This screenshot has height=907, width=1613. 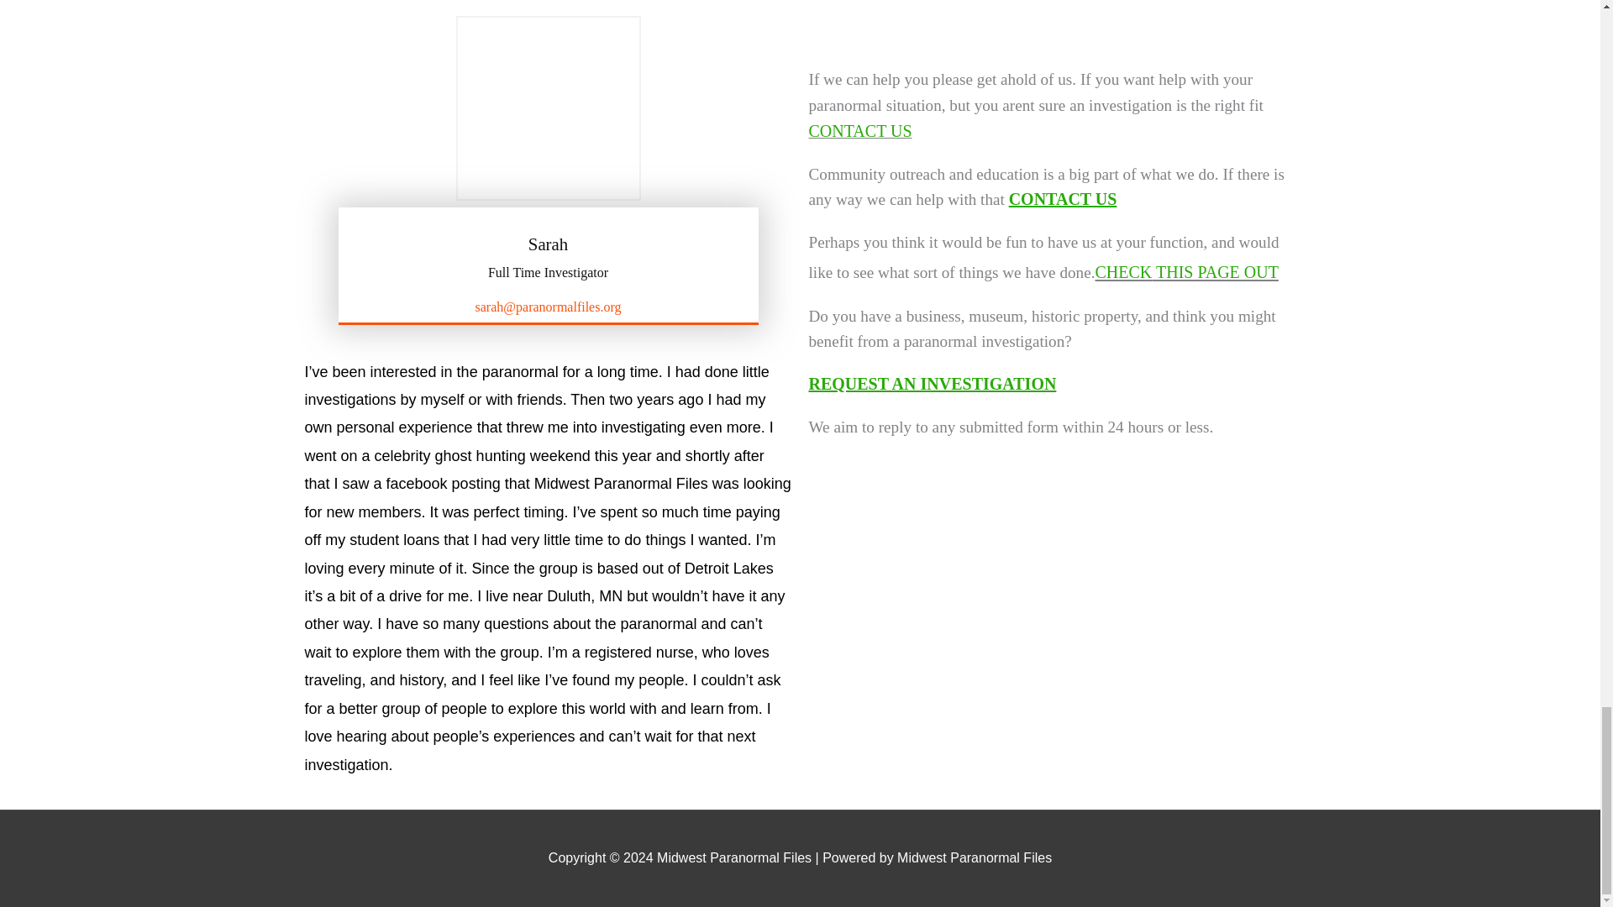 I want to click on THIS PAGE OUT, so click(x=1215, y=272).